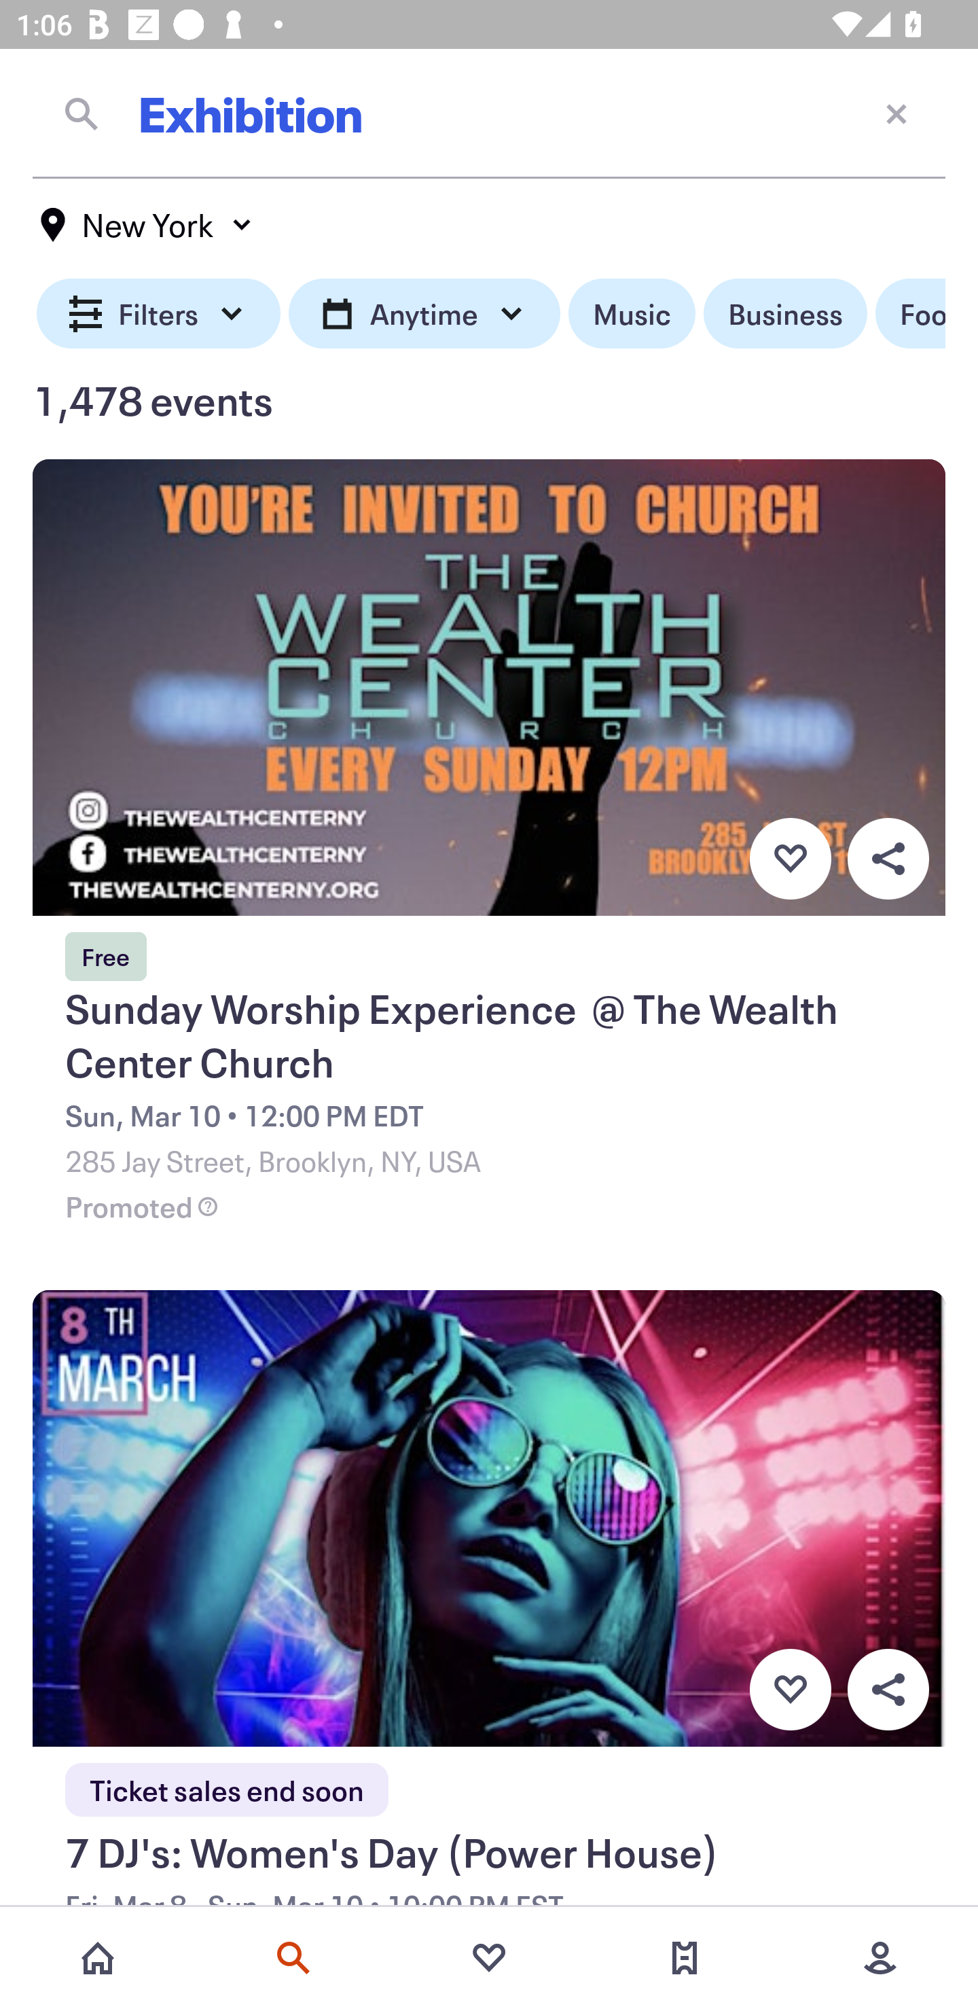  Describe the element at coordinates (293, 1958) in the screenshot. I see `Search events` at that location.